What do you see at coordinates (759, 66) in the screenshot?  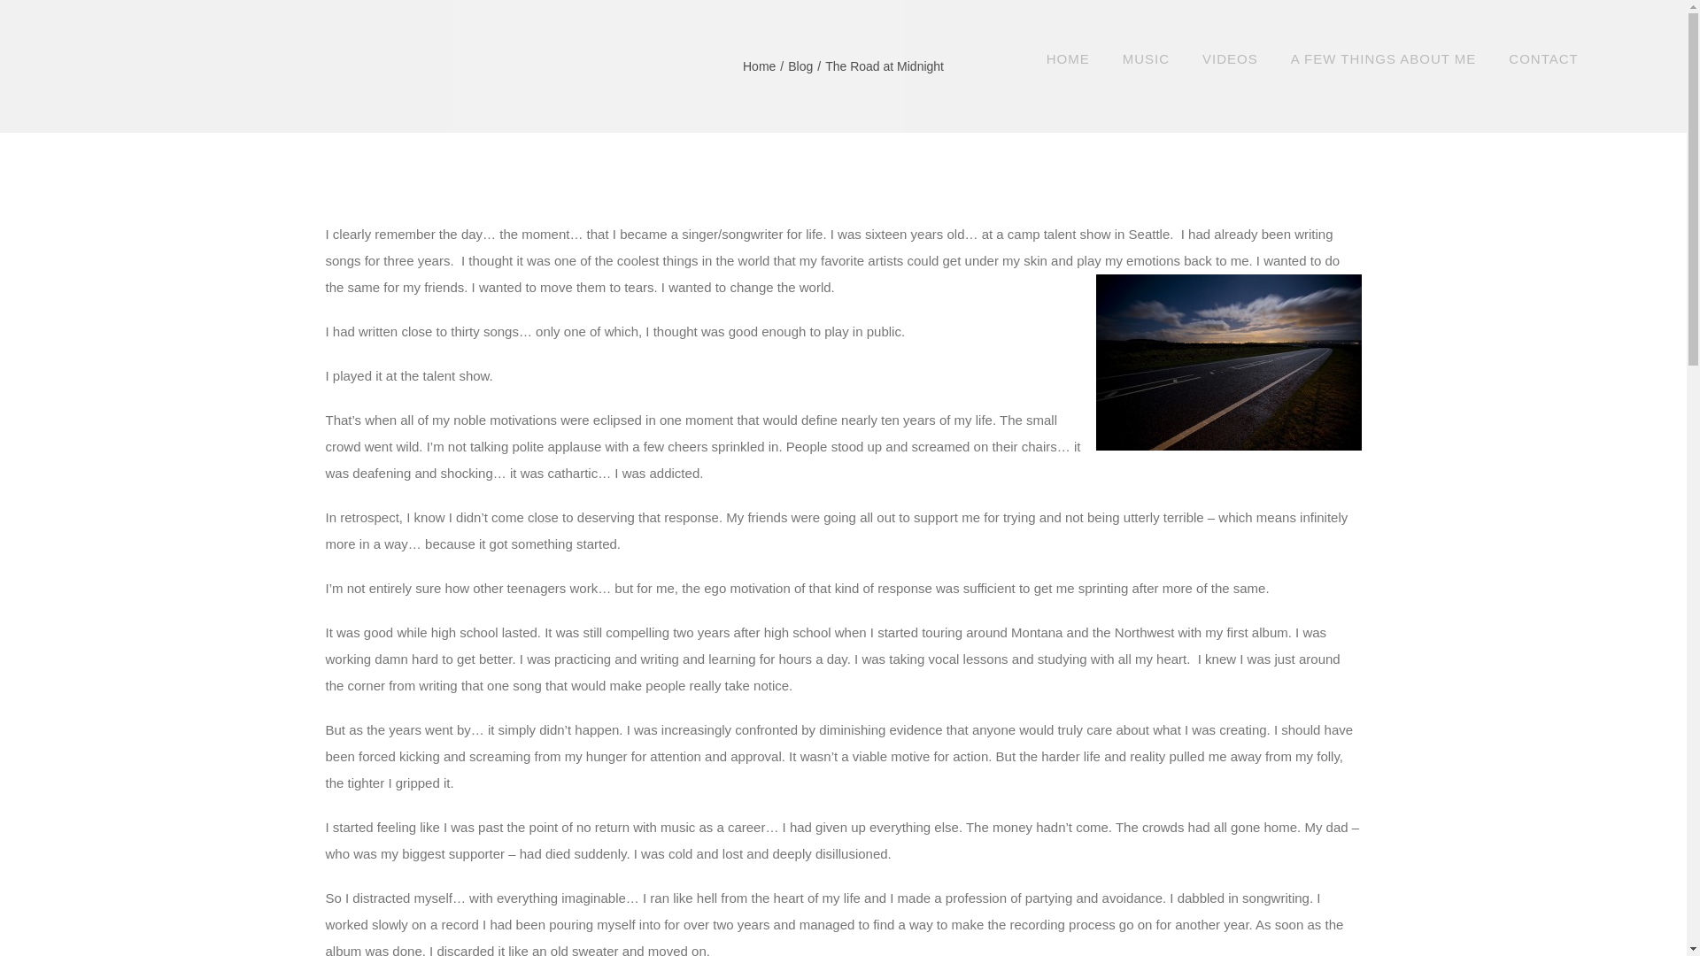 I see `Home` at bounding box center [759, 66].